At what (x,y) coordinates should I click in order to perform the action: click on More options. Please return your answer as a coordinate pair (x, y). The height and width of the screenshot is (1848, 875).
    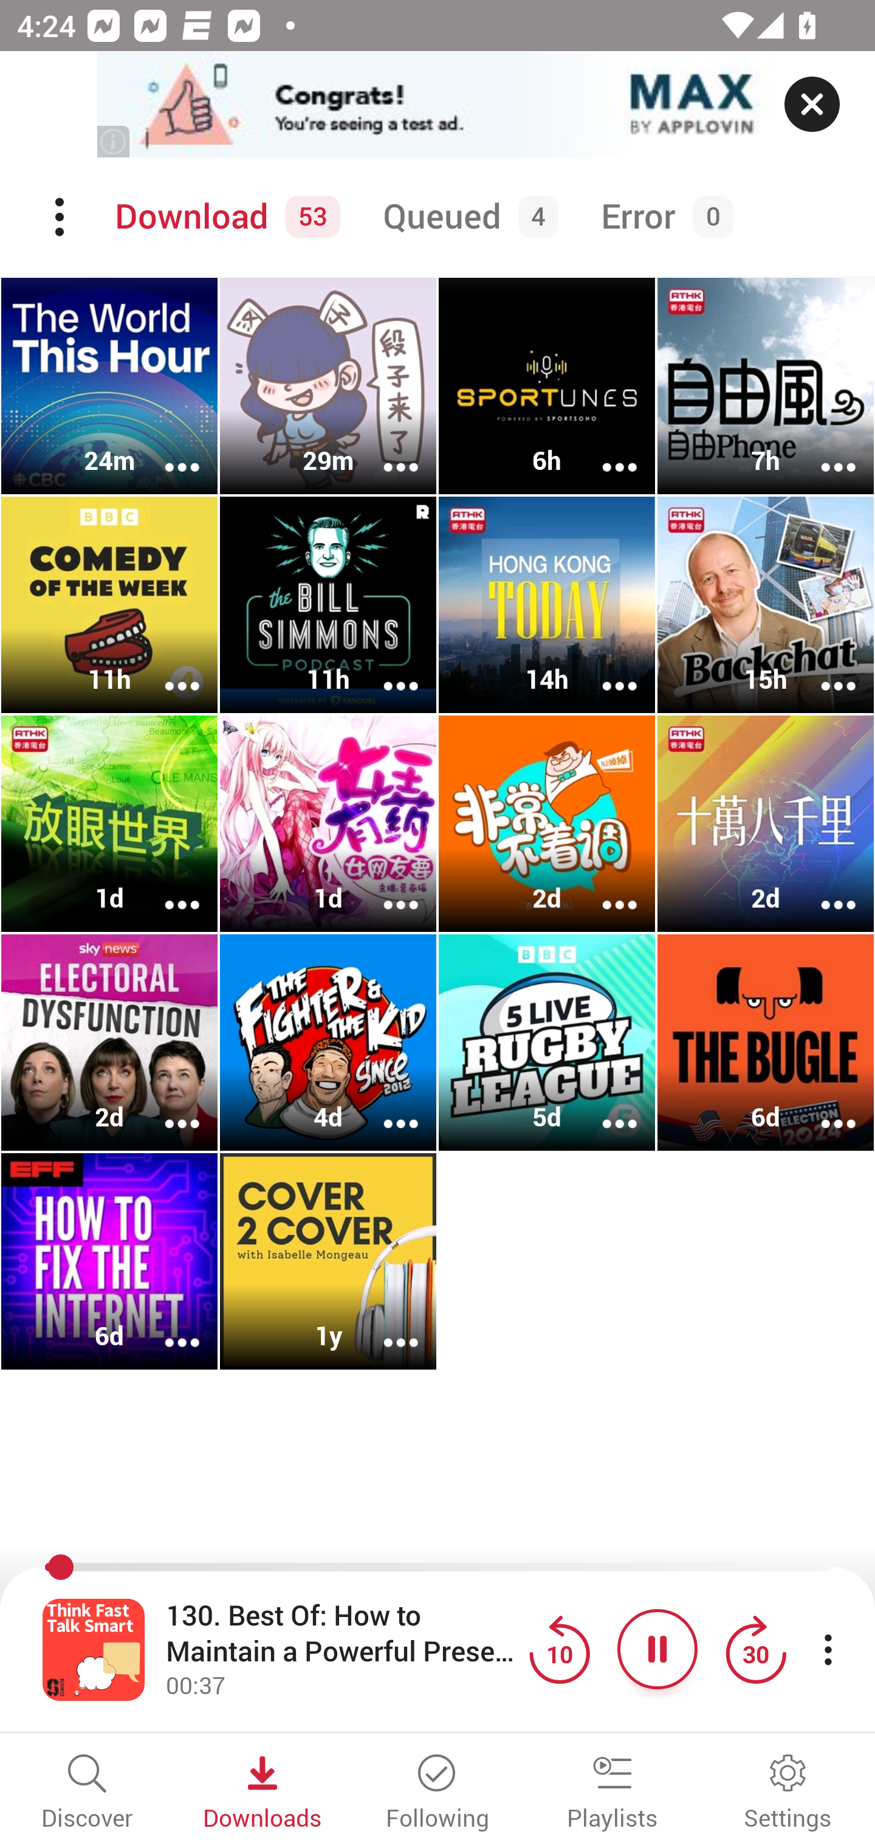
    Looking at the image, I should click on (823, 889).